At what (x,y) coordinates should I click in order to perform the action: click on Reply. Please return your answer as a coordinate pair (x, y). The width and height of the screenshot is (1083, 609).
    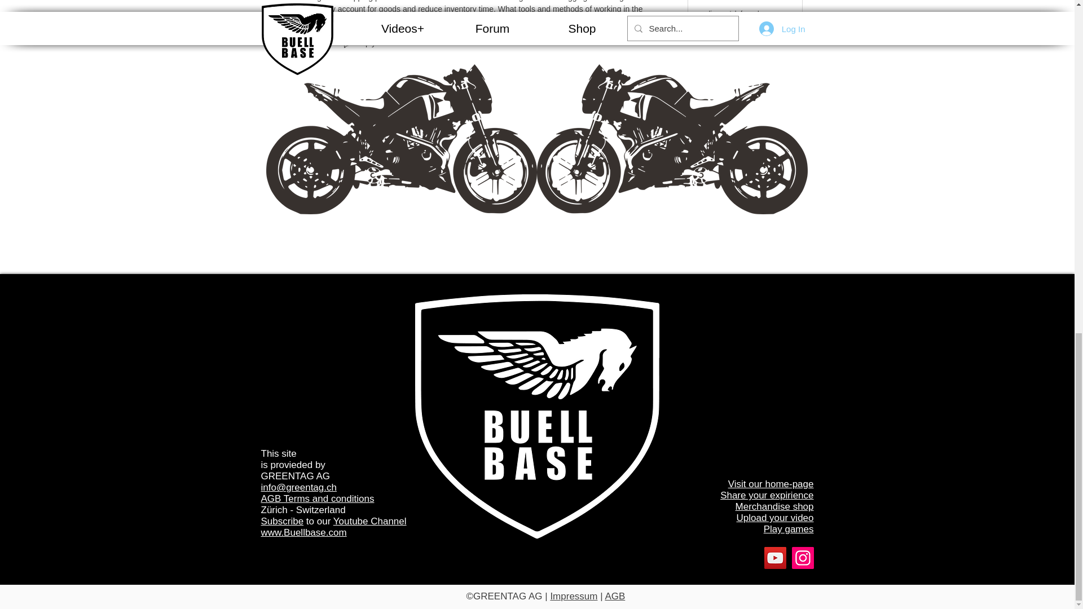
    Looking at the image, I should click on (358, 42).